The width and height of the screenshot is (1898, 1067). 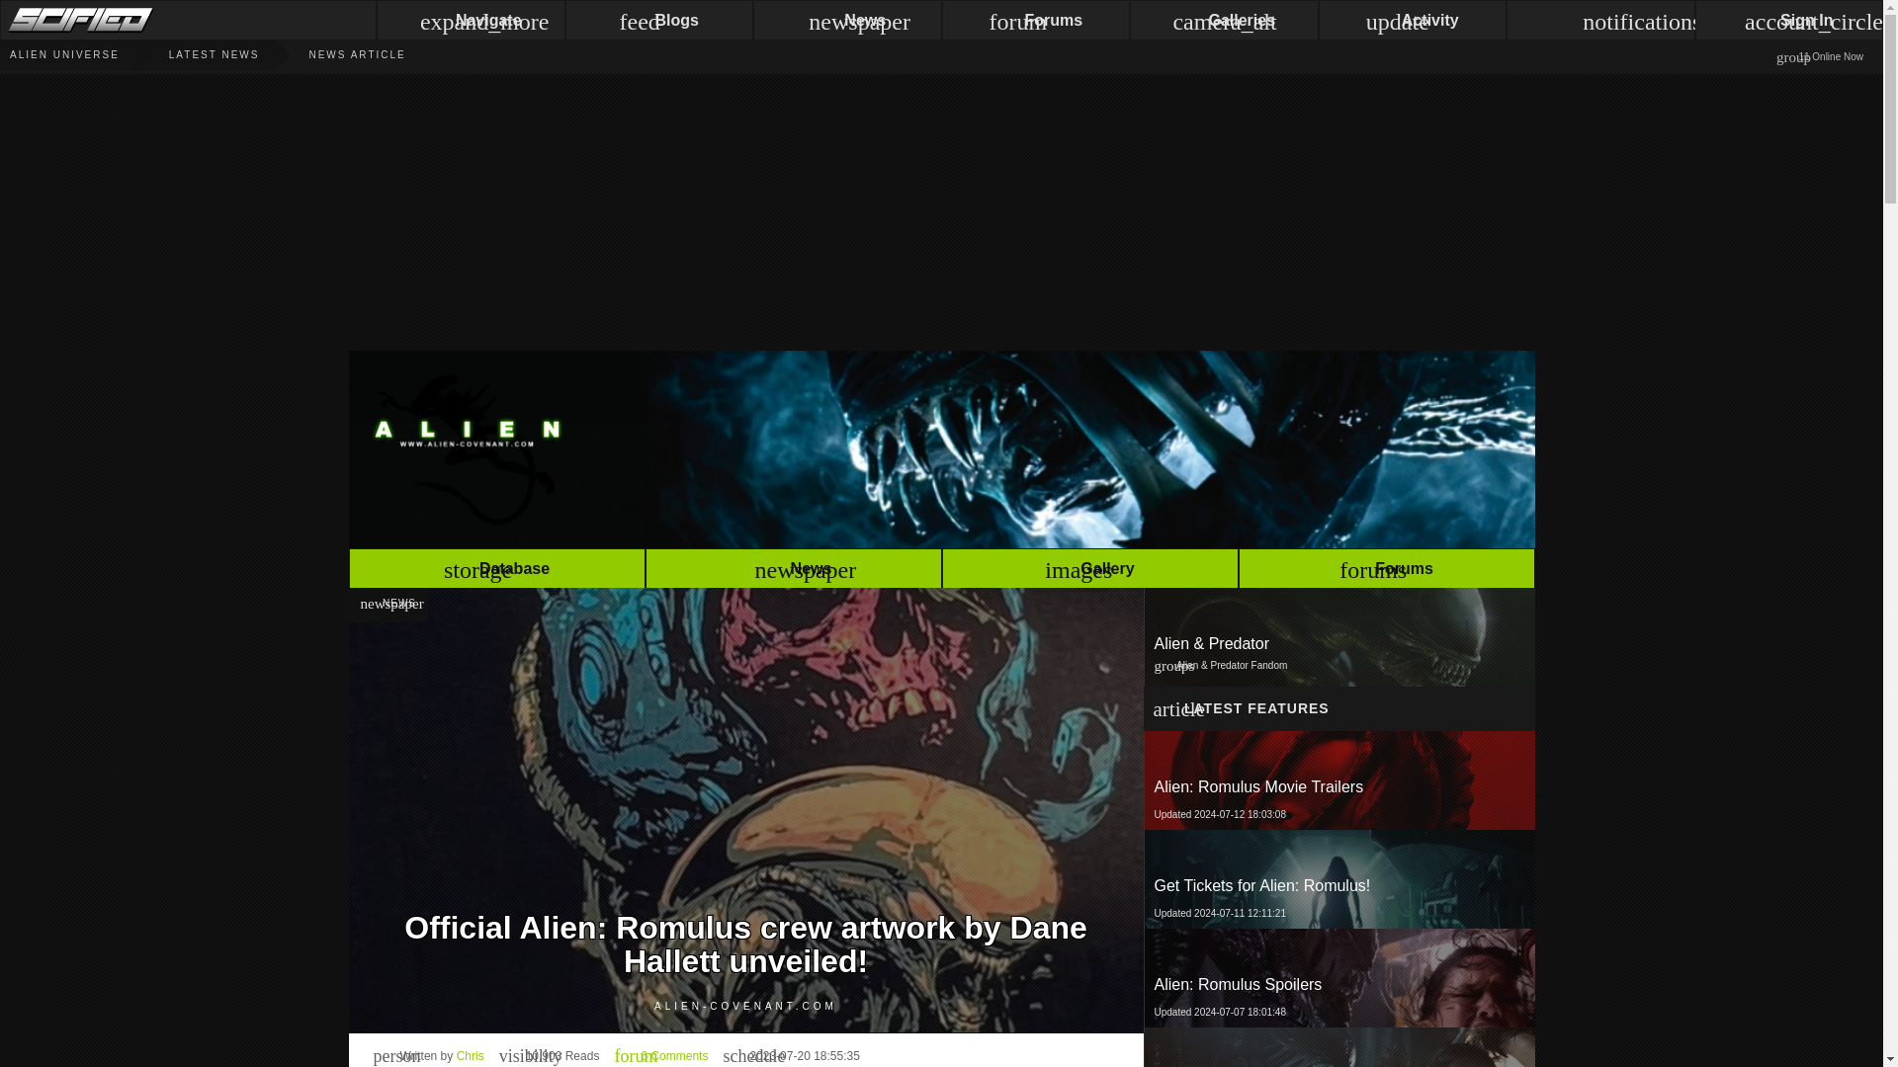 I want to click on 6 Comments, so click(x=1337, y=978).